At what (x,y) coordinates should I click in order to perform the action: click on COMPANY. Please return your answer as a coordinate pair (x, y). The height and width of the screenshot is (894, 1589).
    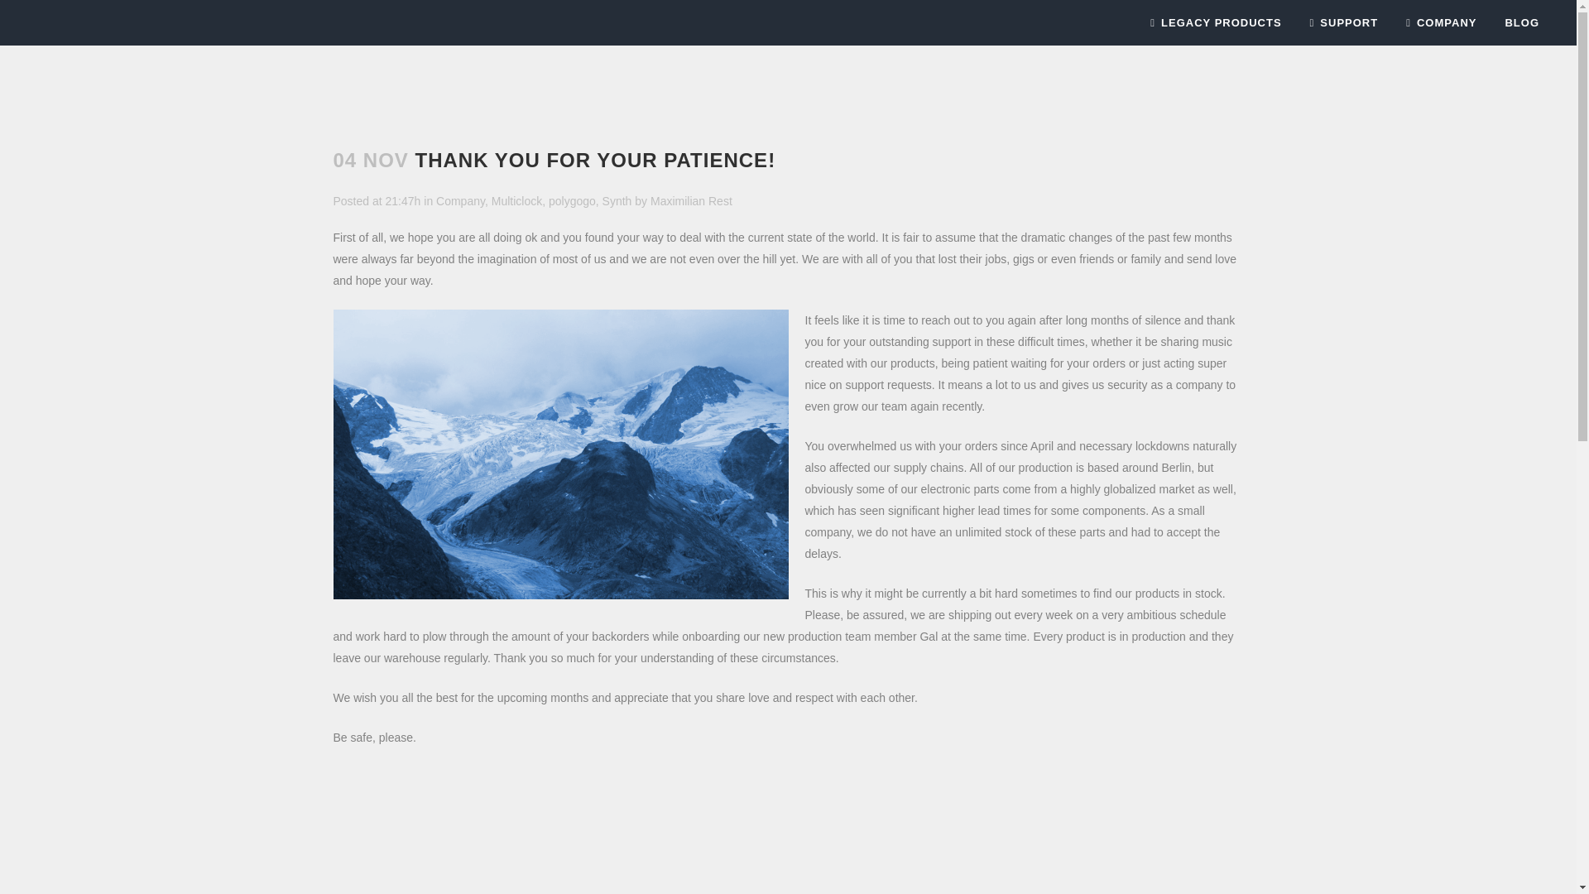
    Looking at the image, I should click on (1440, 23).